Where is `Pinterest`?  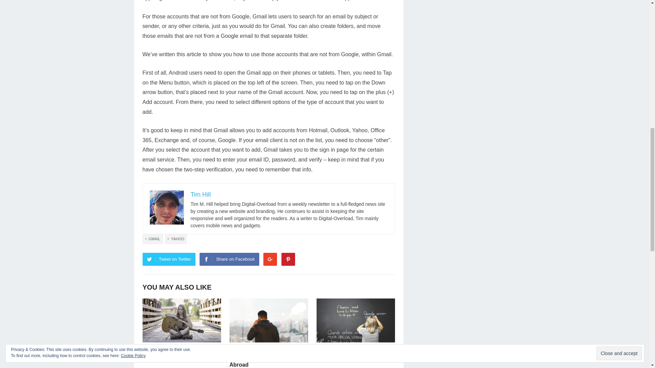
Pinterest is located at coordinates (288, 259).